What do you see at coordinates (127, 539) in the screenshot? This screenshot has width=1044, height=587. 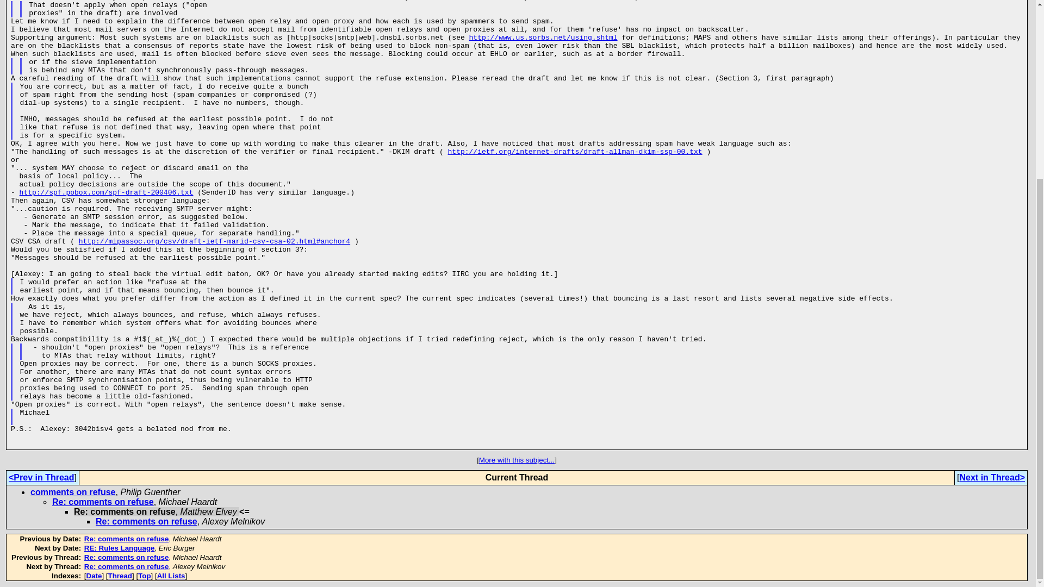 I see `Re: comments on refuse` at bounding box center [127, 539].